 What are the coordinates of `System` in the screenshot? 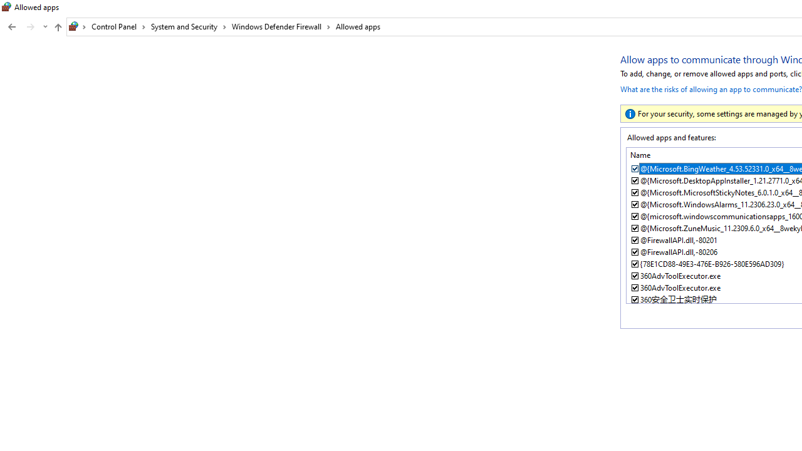 It's located at (6, 7).